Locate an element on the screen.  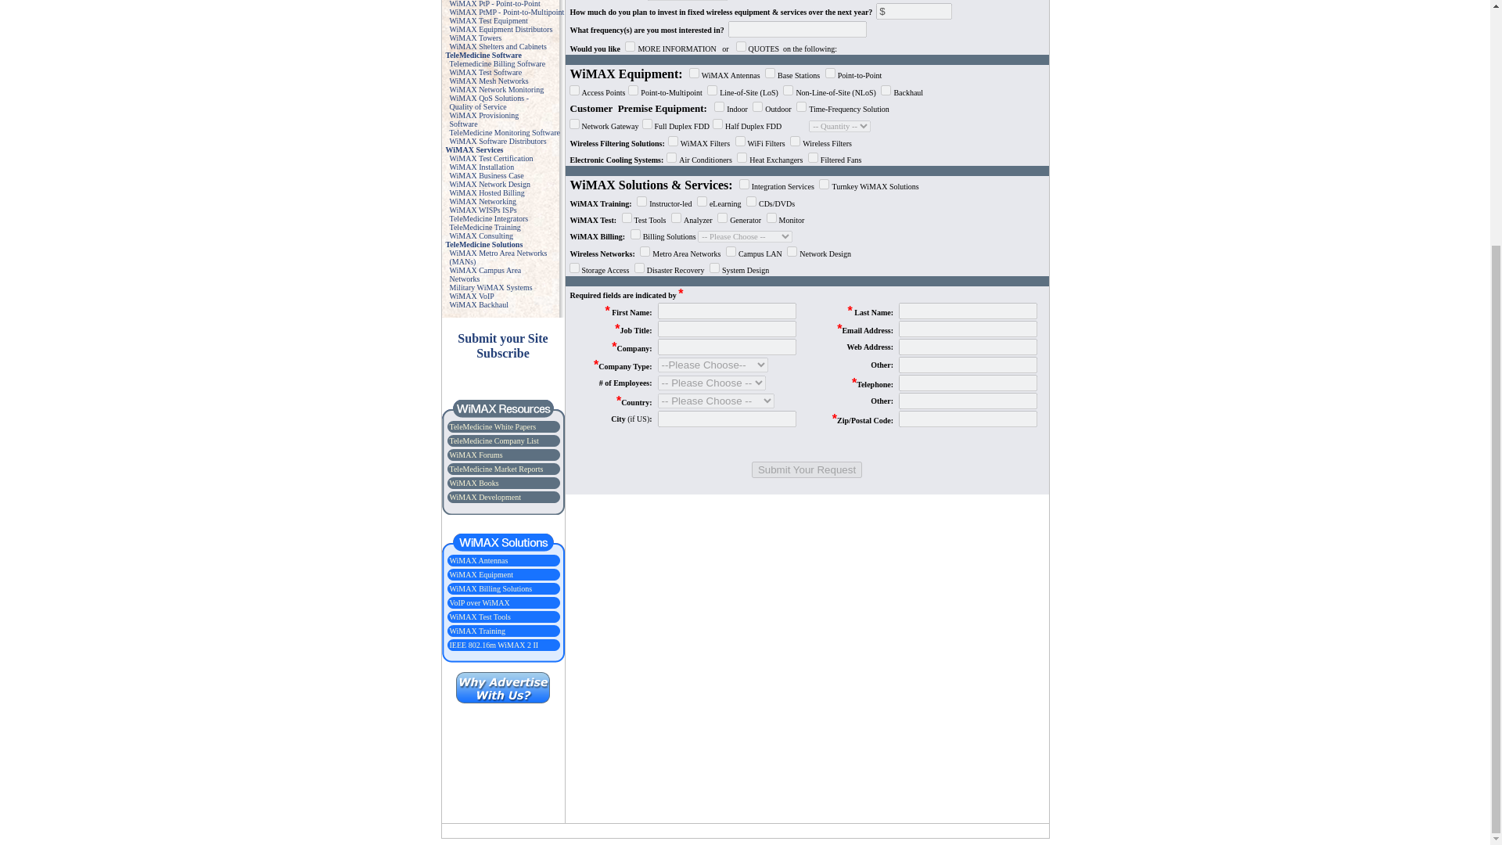
WiMAX PtP - Point-to-Point is located at coordinates (488, 102).